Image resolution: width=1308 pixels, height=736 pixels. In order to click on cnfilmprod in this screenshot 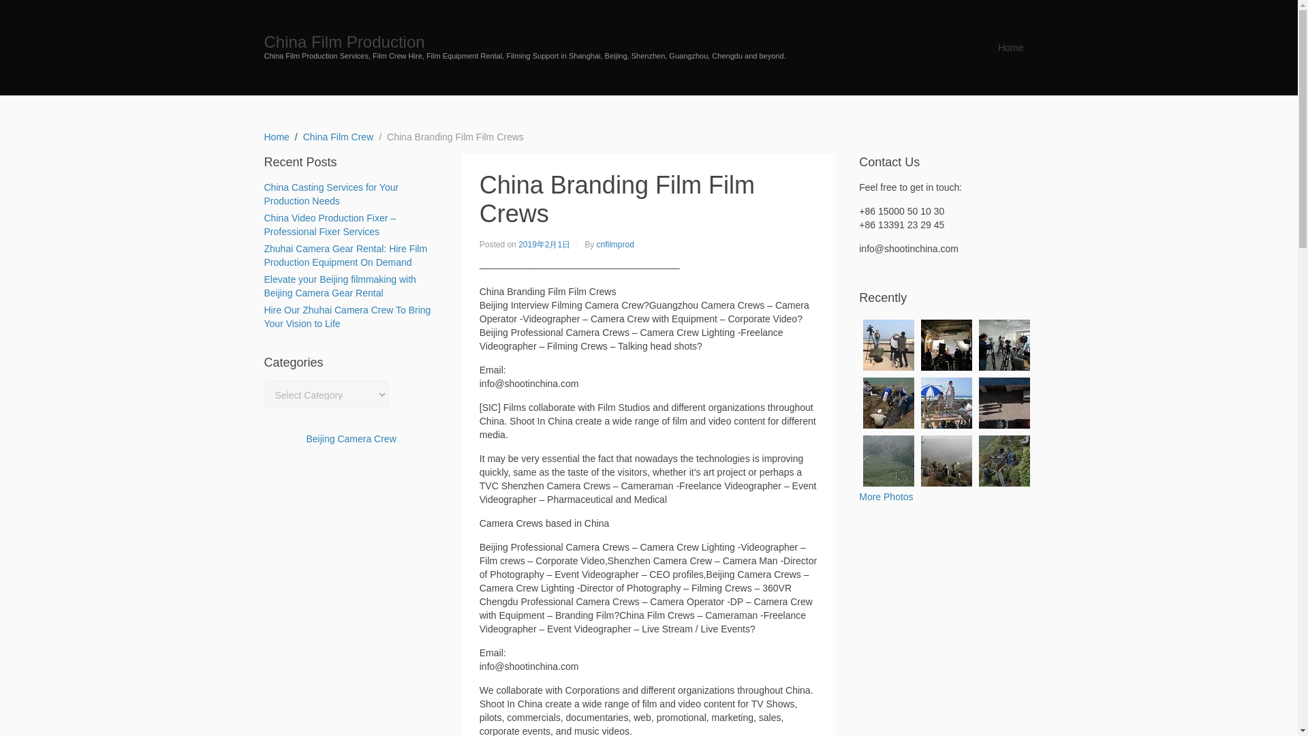, I will do `click(615, 244)`.